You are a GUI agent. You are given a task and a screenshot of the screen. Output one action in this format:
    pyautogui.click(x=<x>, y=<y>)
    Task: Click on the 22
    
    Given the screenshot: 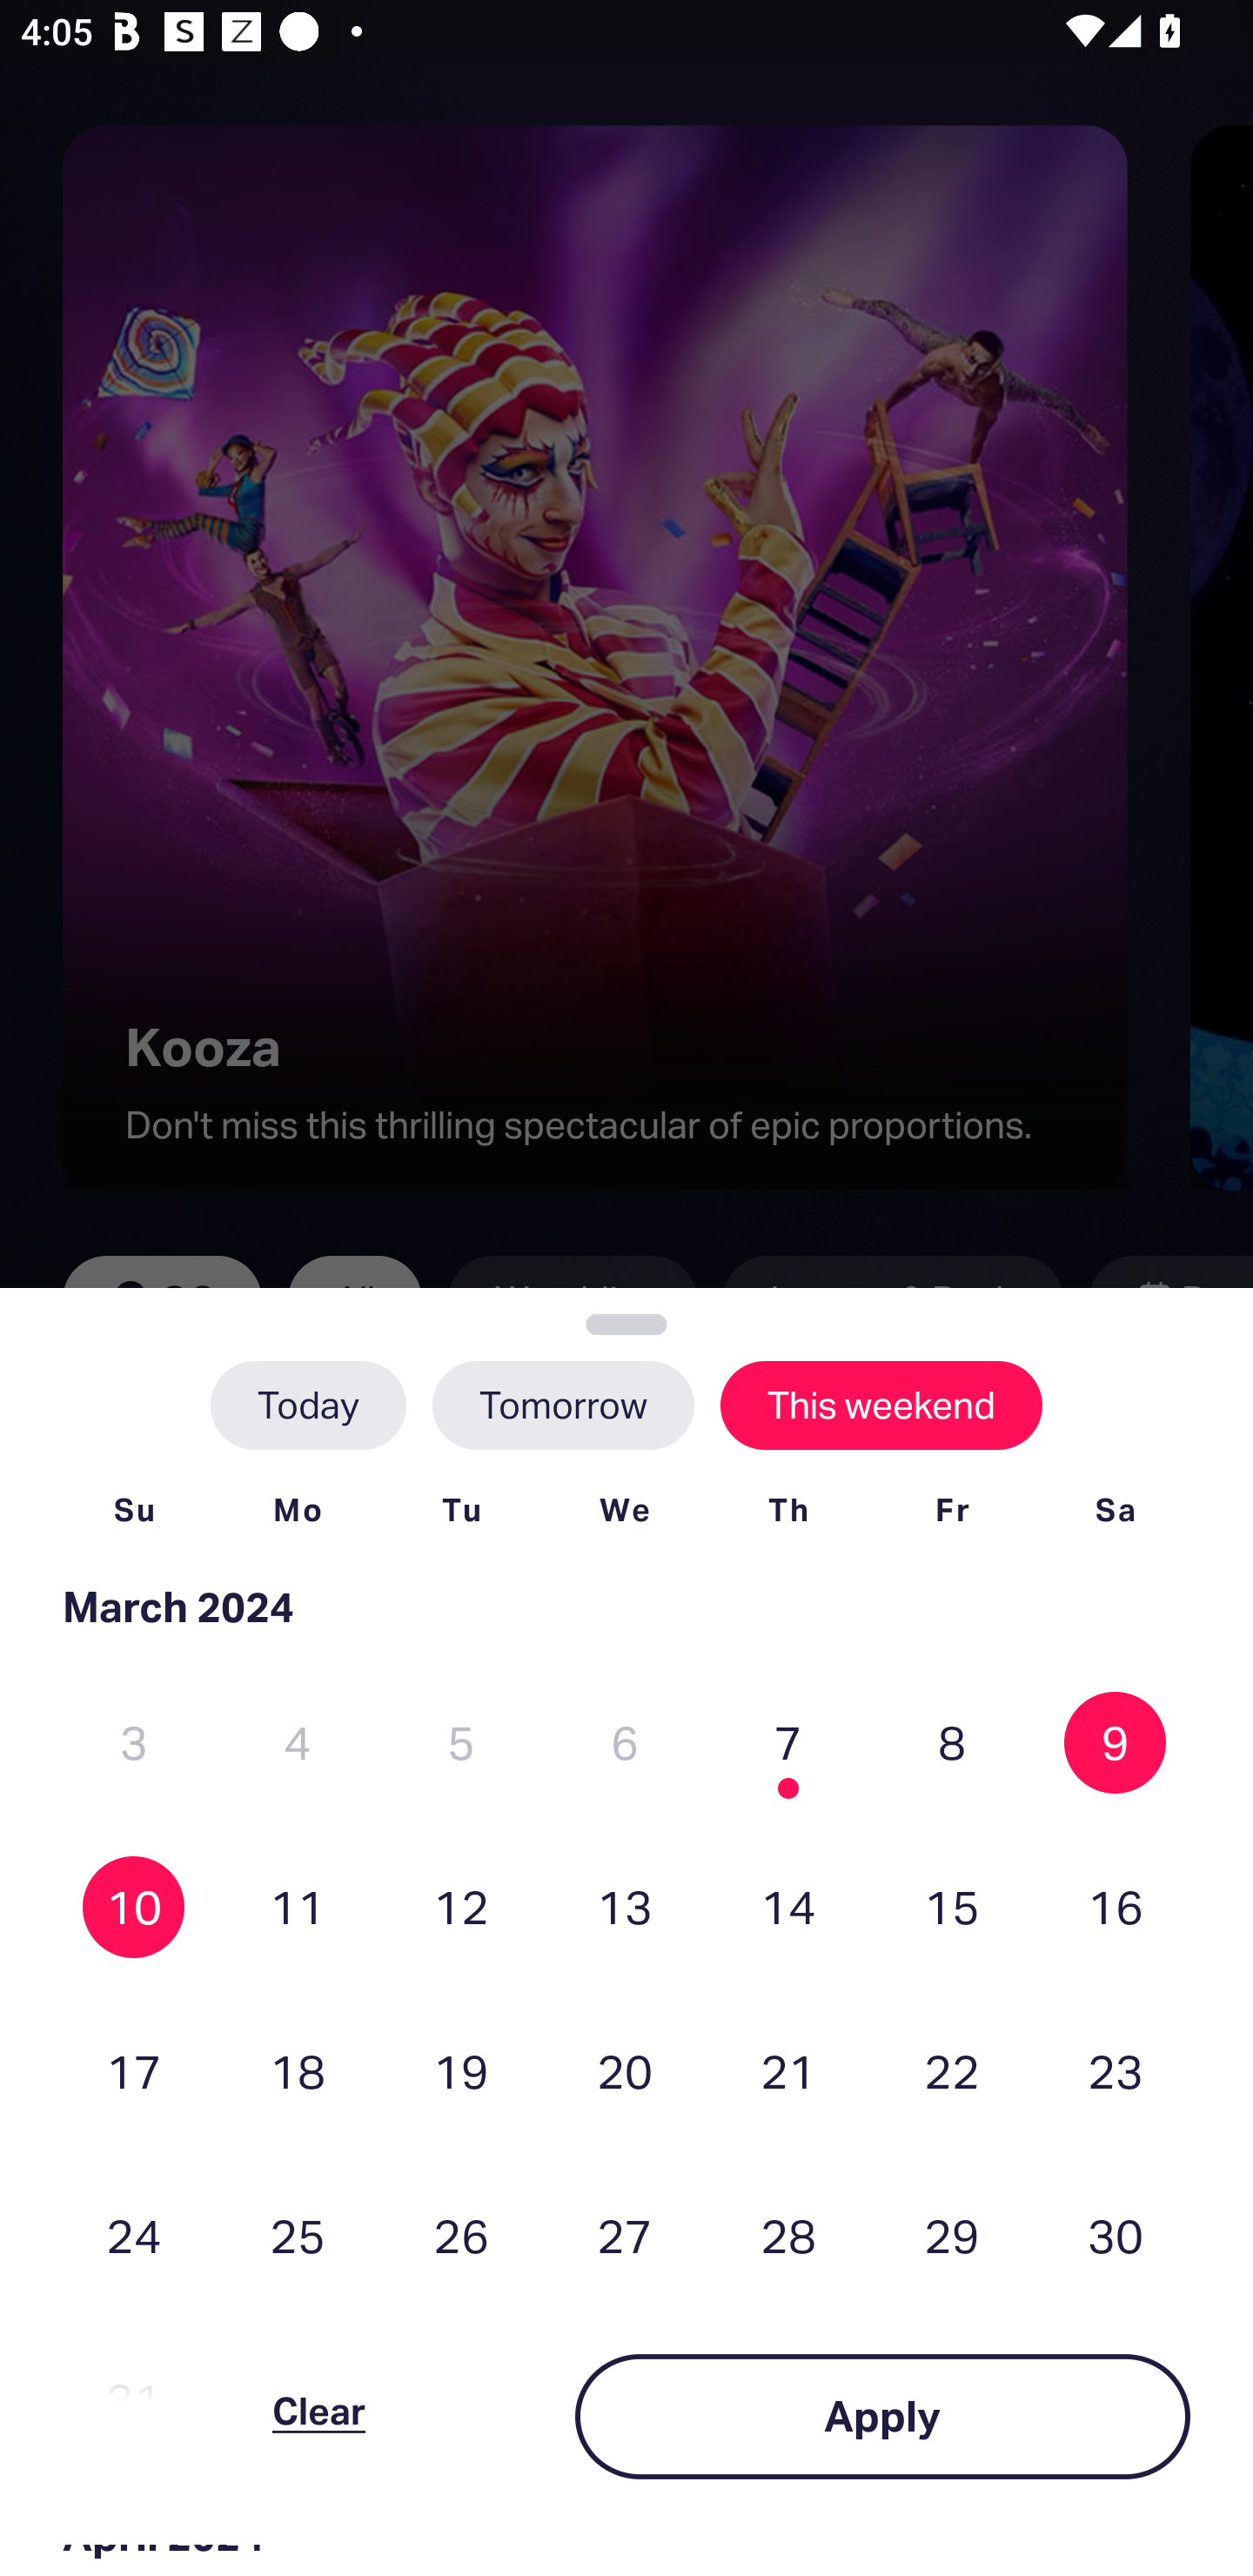 What is the action you would take?
    pyautogui.click(x=952, y=2070)
    